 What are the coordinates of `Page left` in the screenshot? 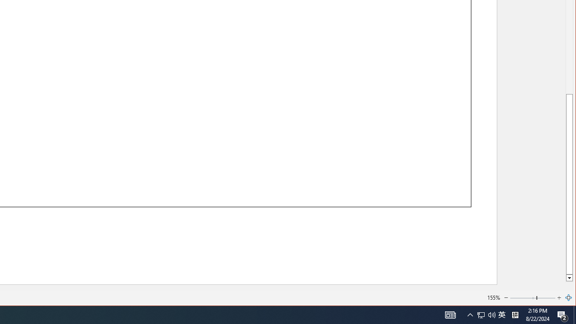 It's located at (523, 298).